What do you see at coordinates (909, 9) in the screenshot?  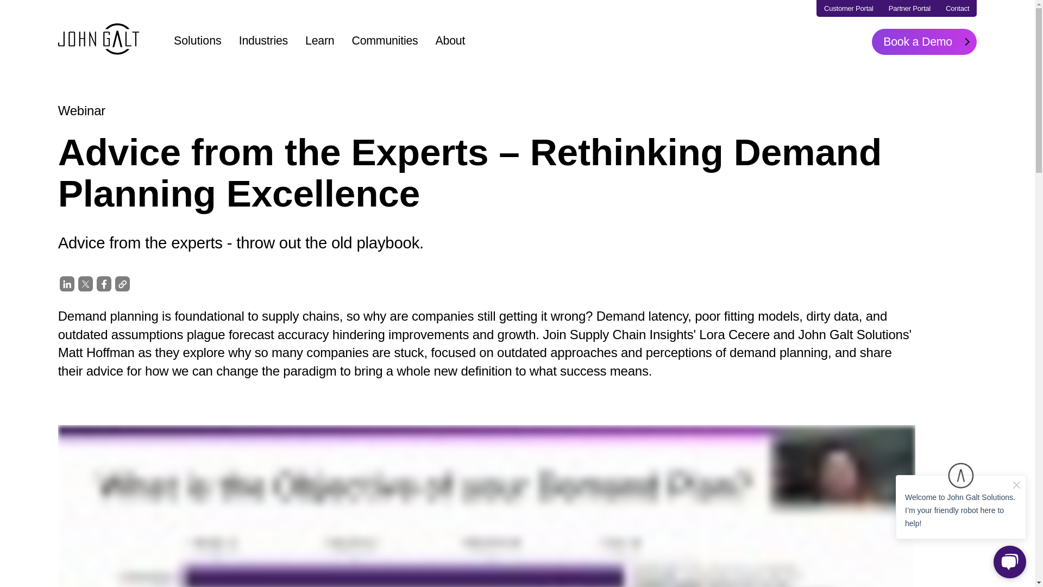 I see `Partner Portal` at bounding box center [909, 9].